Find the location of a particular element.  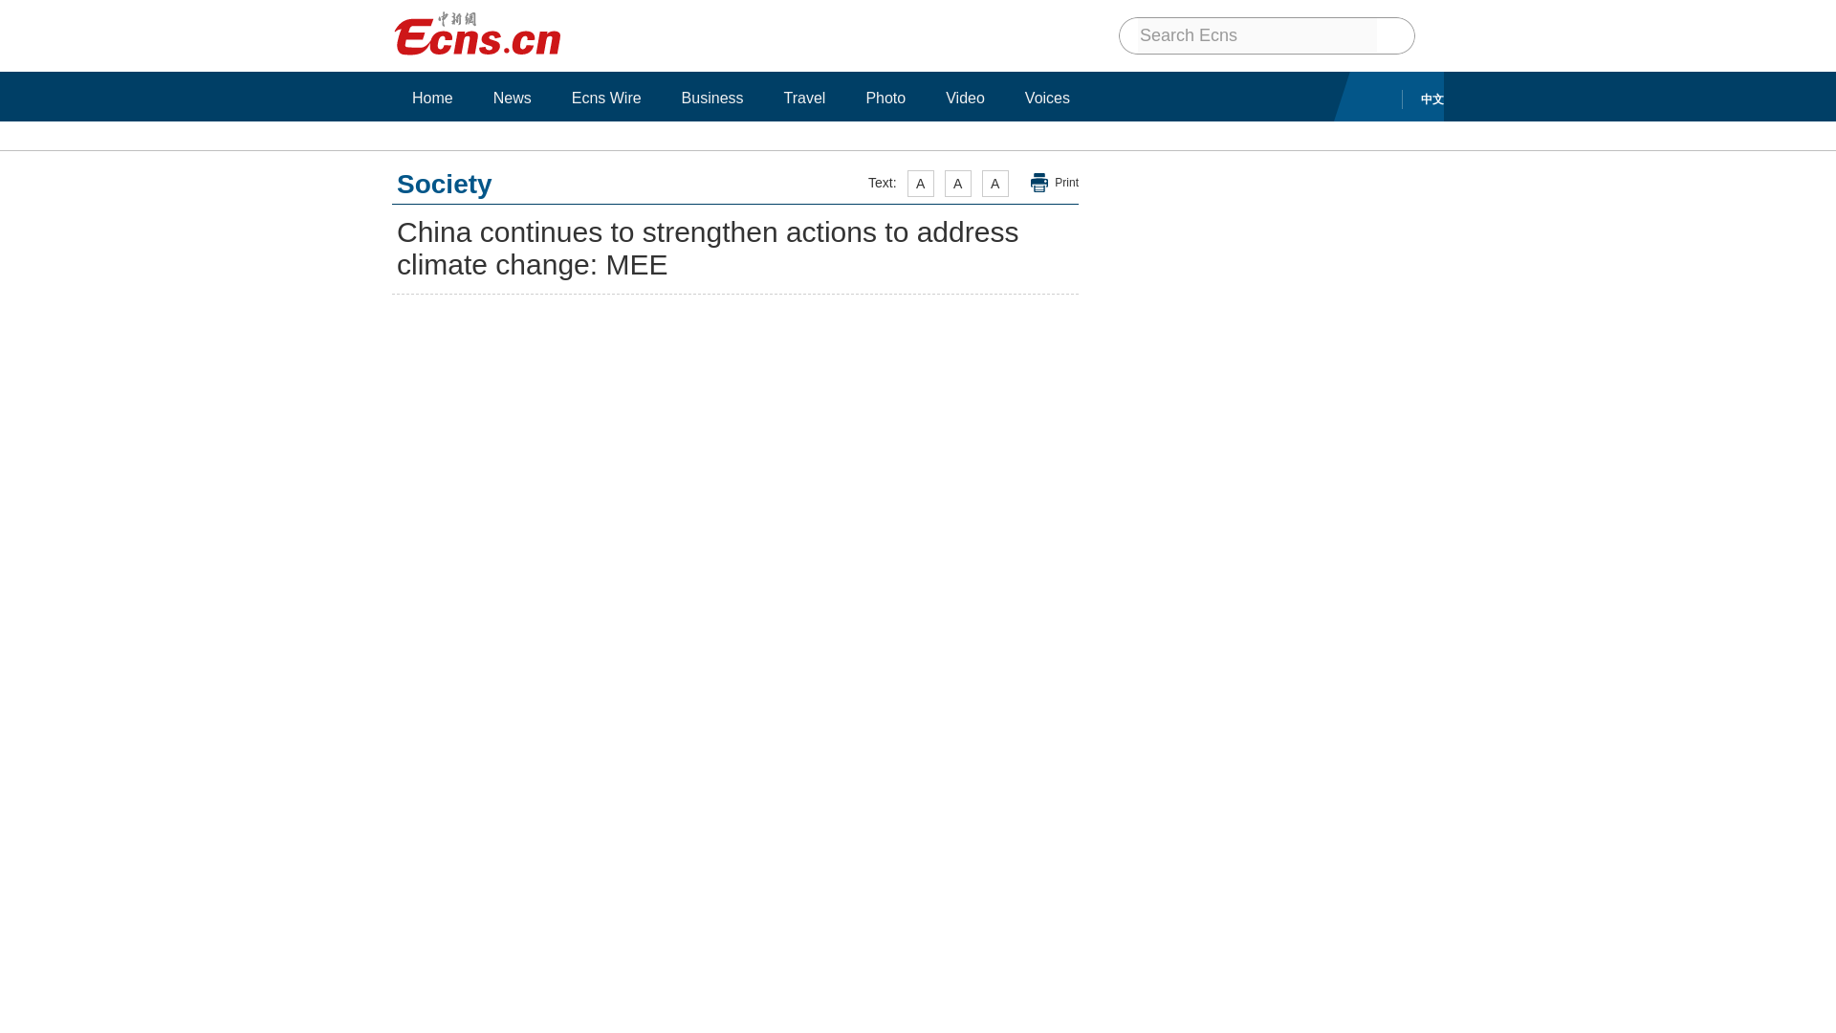

Ecns Wire is located at coordinates (606, 98).